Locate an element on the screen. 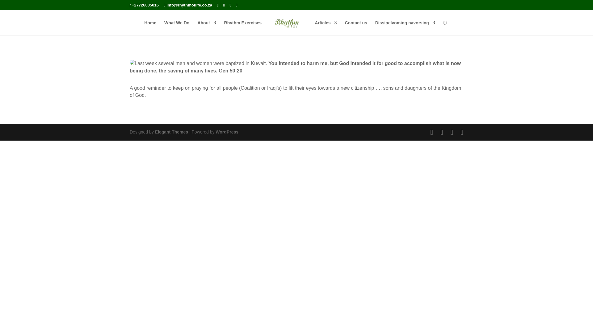  About is located at coordinates (206, 27).